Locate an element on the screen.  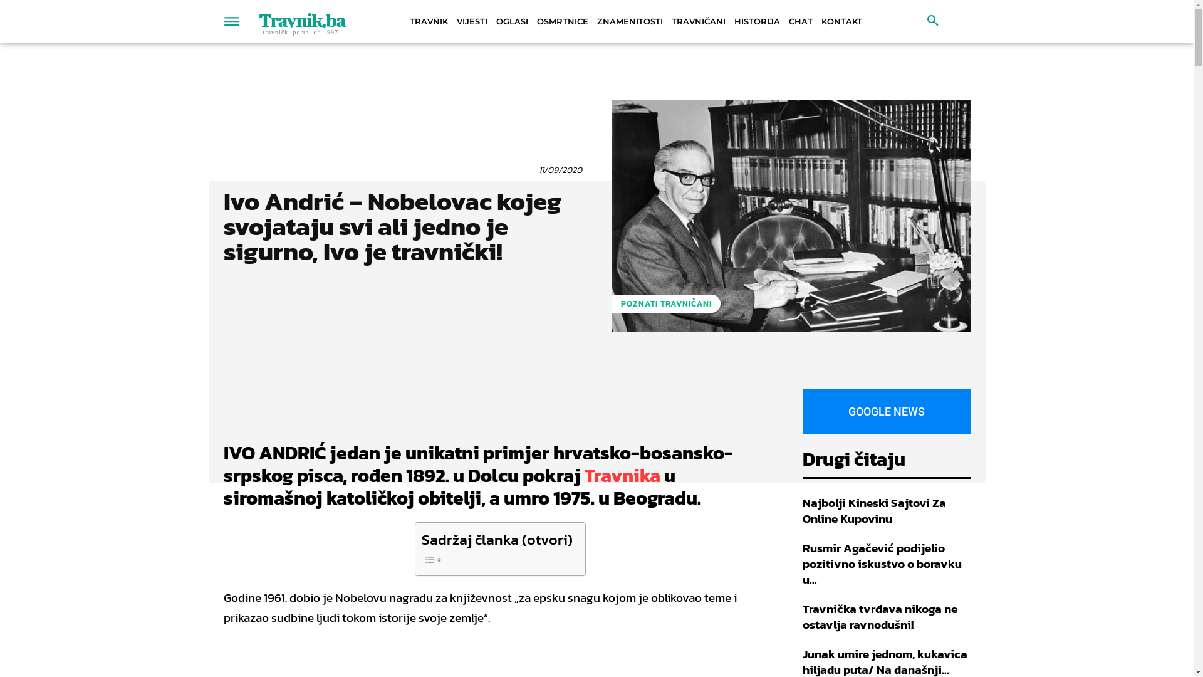
OSMRTNICE is located at coordinates (563, 21).